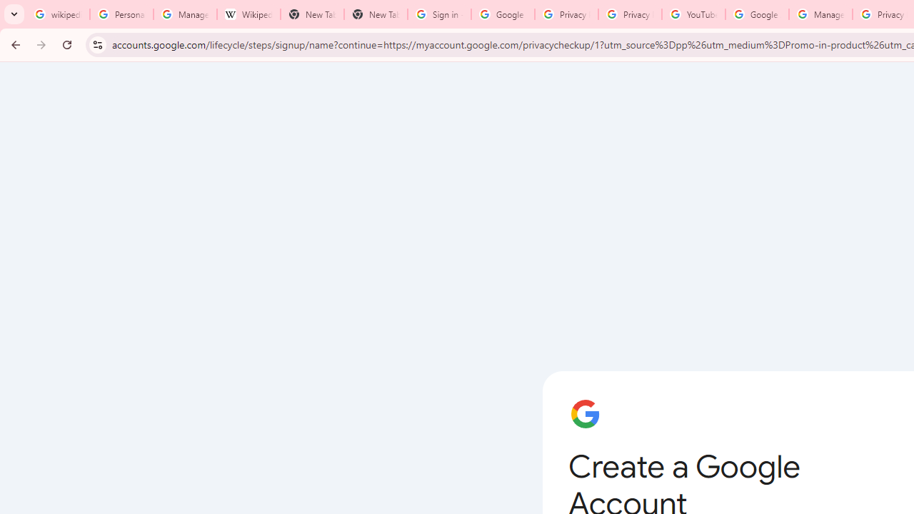 The image size is (914, 514). What do you see at coordinates (121, 14) in the screenshot?
I see `Personalization & Google Search results - Google Search Help` at bounding box center [121, 14].